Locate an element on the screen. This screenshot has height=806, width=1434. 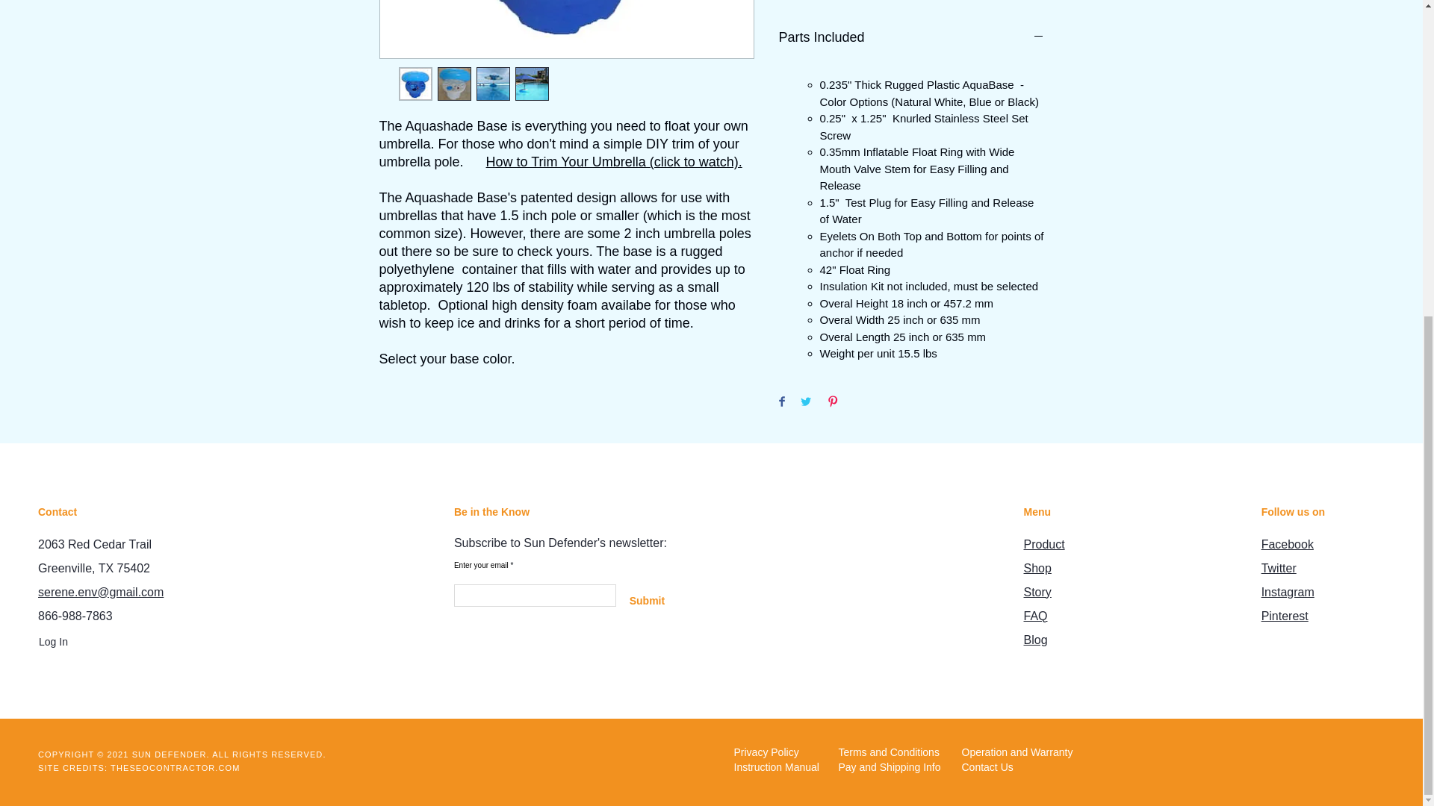
Submit is located at coordinates (647, 602).